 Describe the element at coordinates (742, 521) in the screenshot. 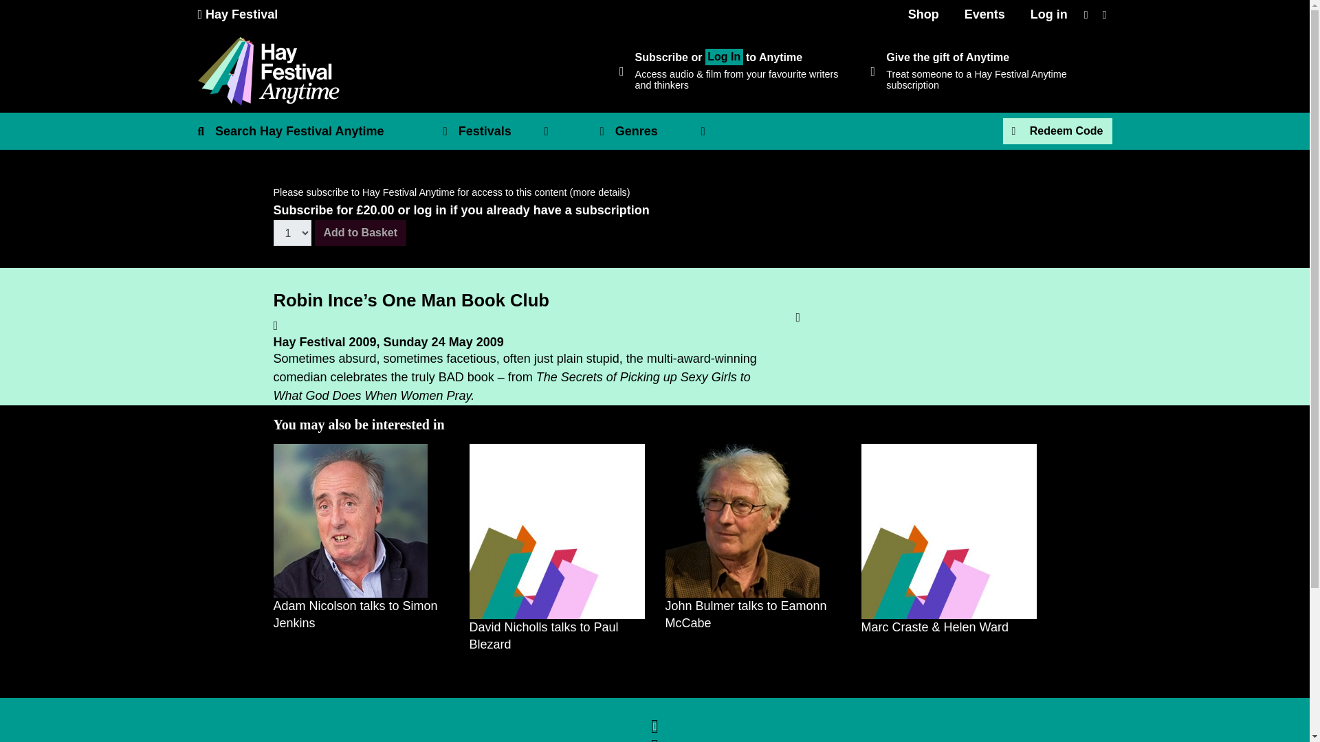

I see `John Bulmer talks to Eamonn McCabe` at that location.